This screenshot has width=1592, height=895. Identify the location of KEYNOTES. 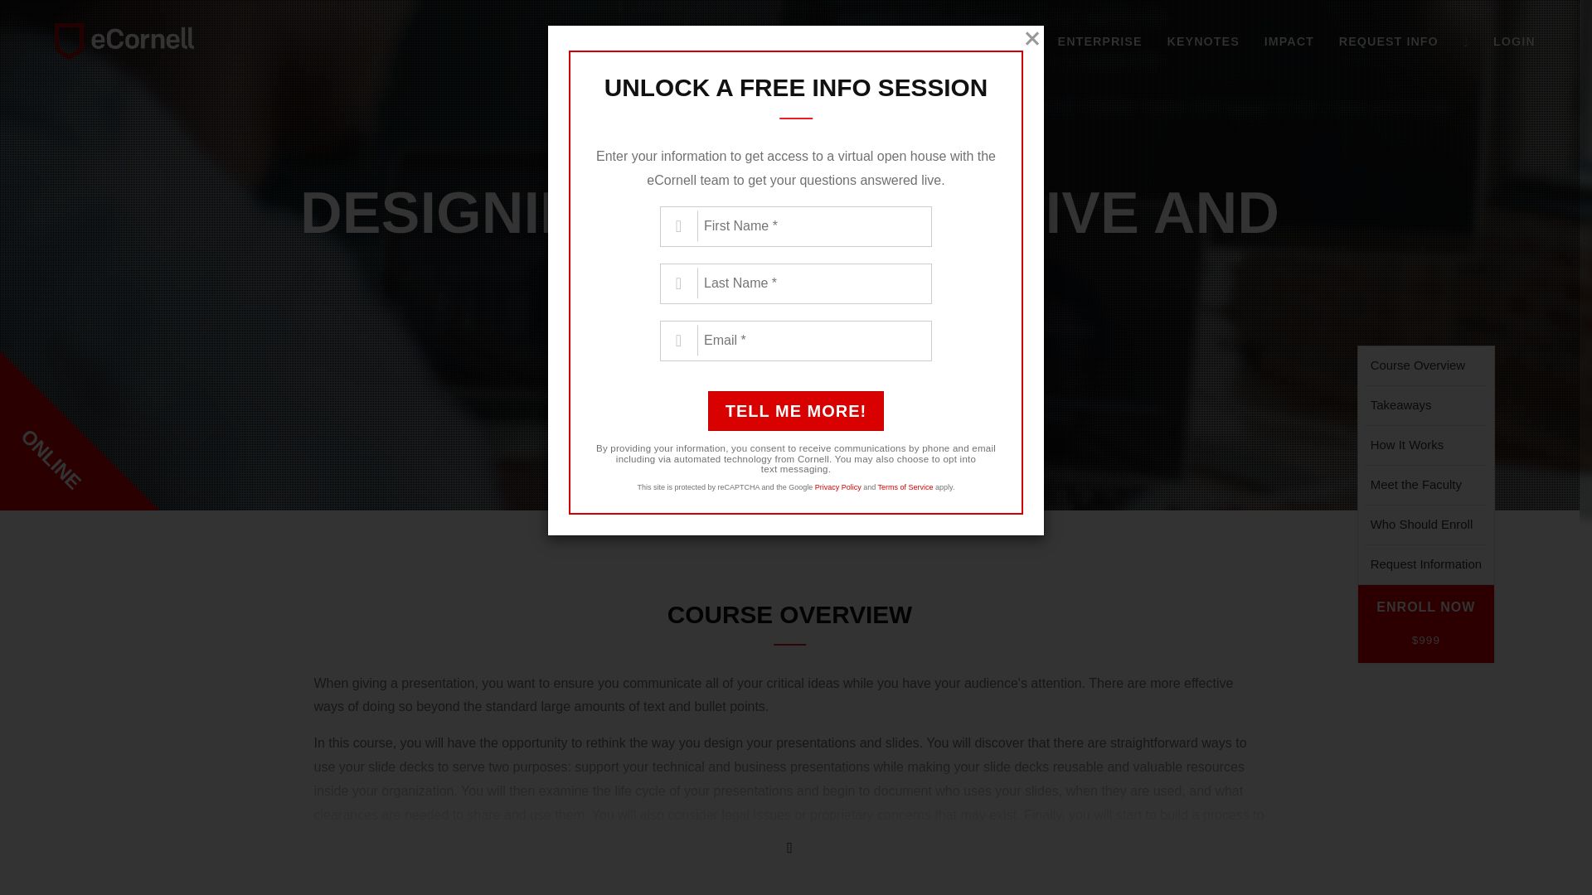
(1203, 41).